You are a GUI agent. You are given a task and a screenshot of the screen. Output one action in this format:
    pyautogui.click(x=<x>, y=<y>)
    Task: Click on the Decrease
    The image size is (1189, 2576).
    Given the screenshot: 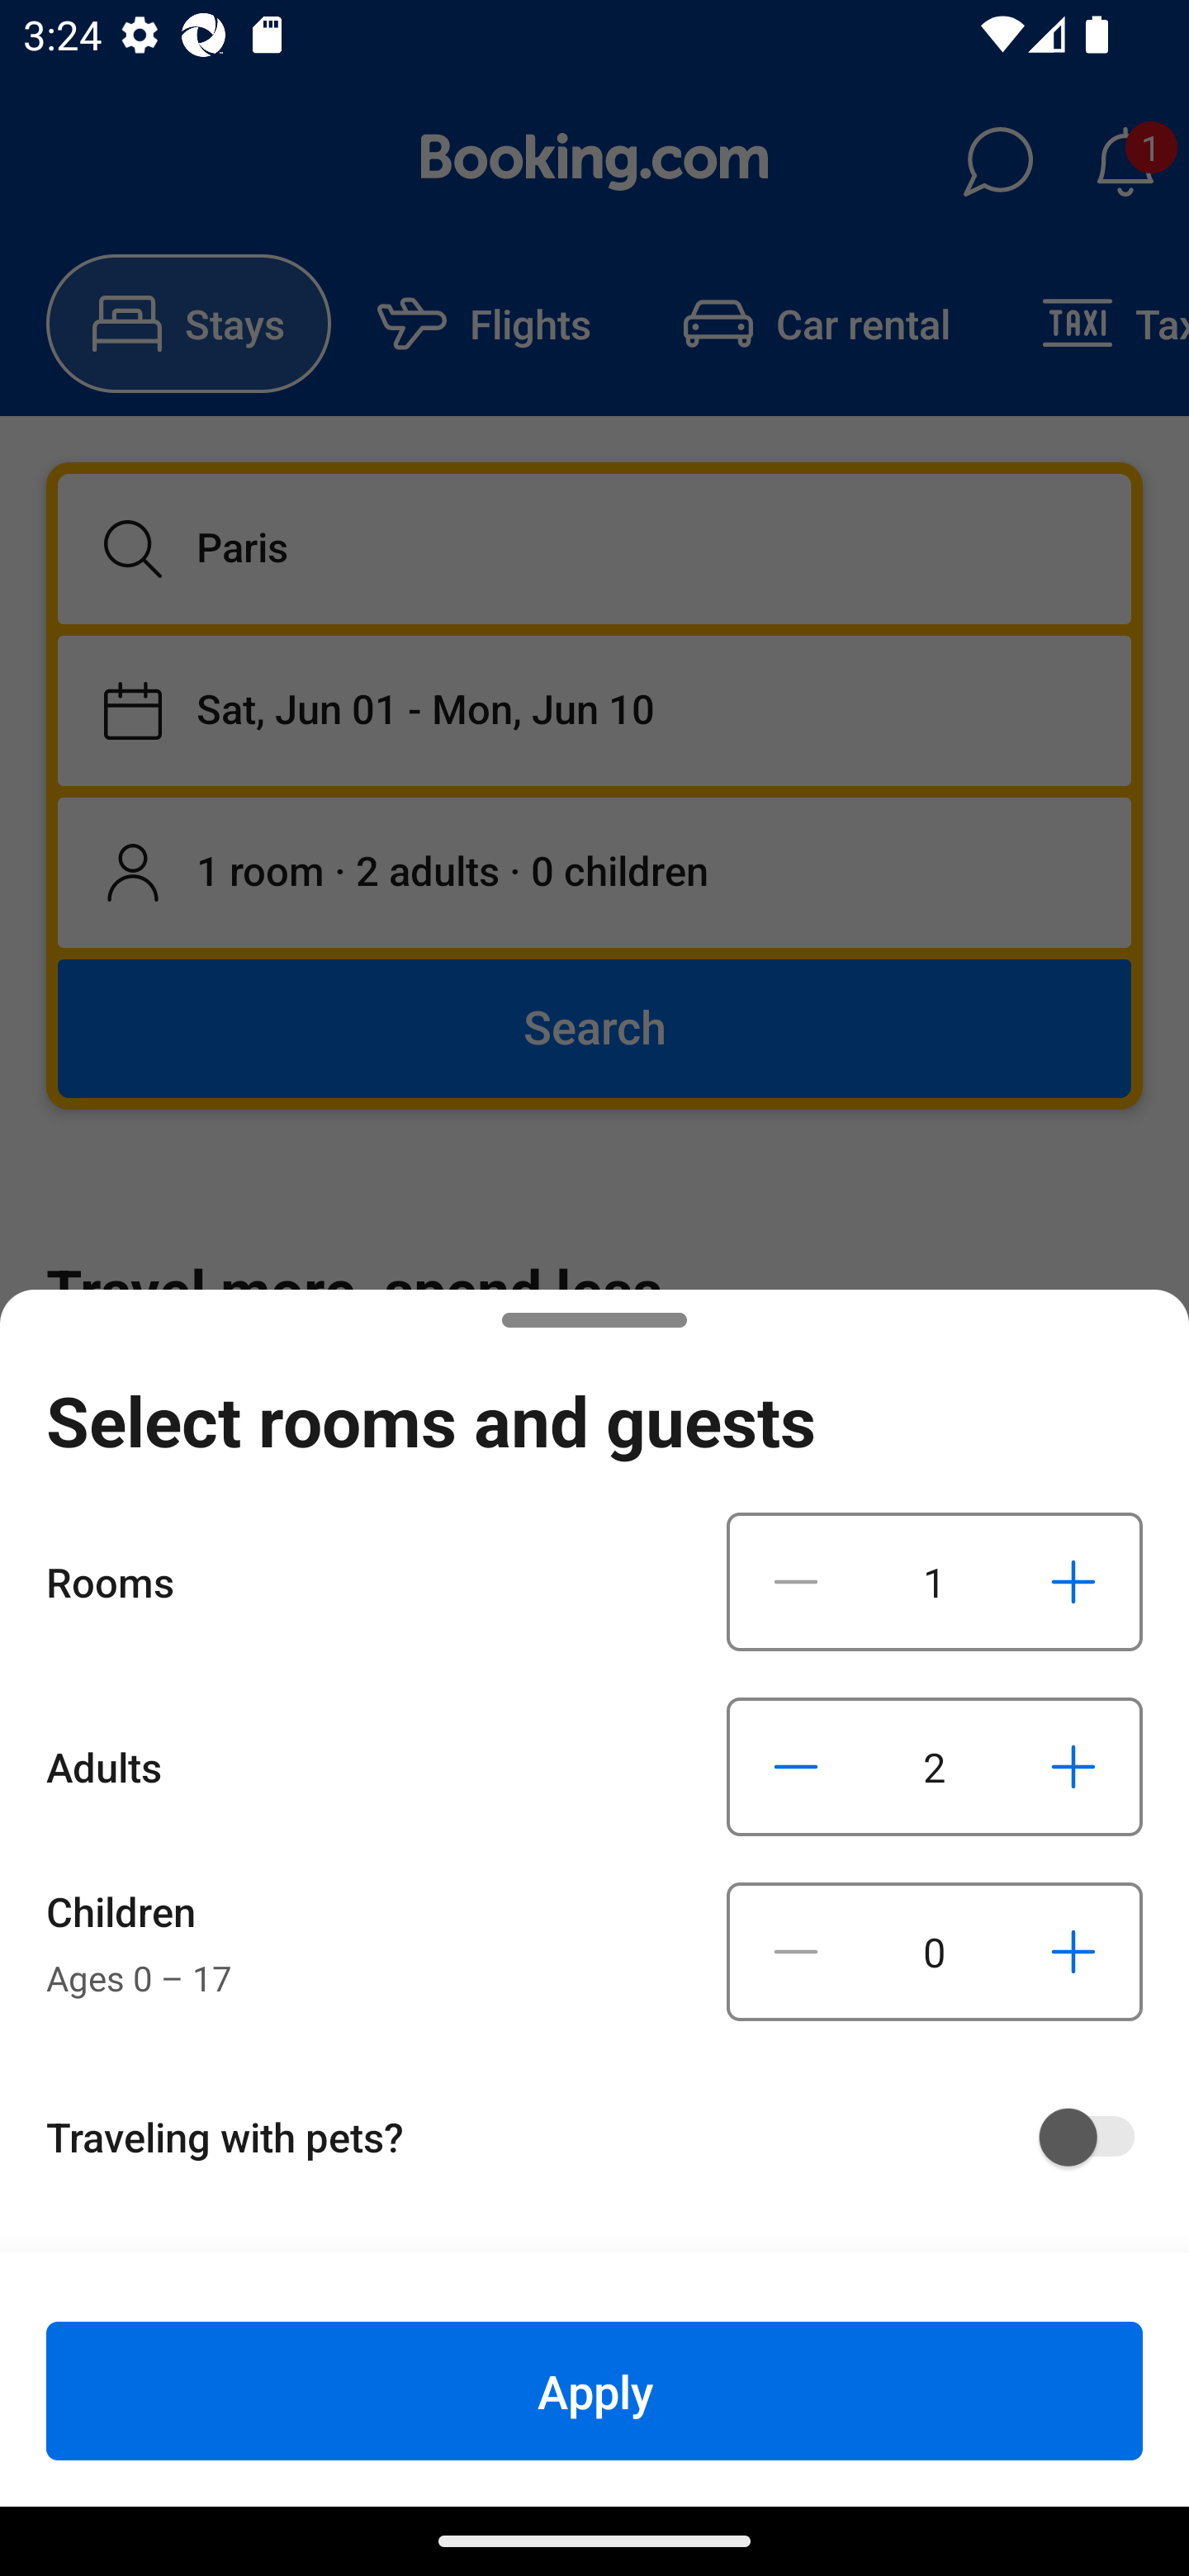 What is the action you would take?
    pyautogui.click(x=796, y=1581)
    